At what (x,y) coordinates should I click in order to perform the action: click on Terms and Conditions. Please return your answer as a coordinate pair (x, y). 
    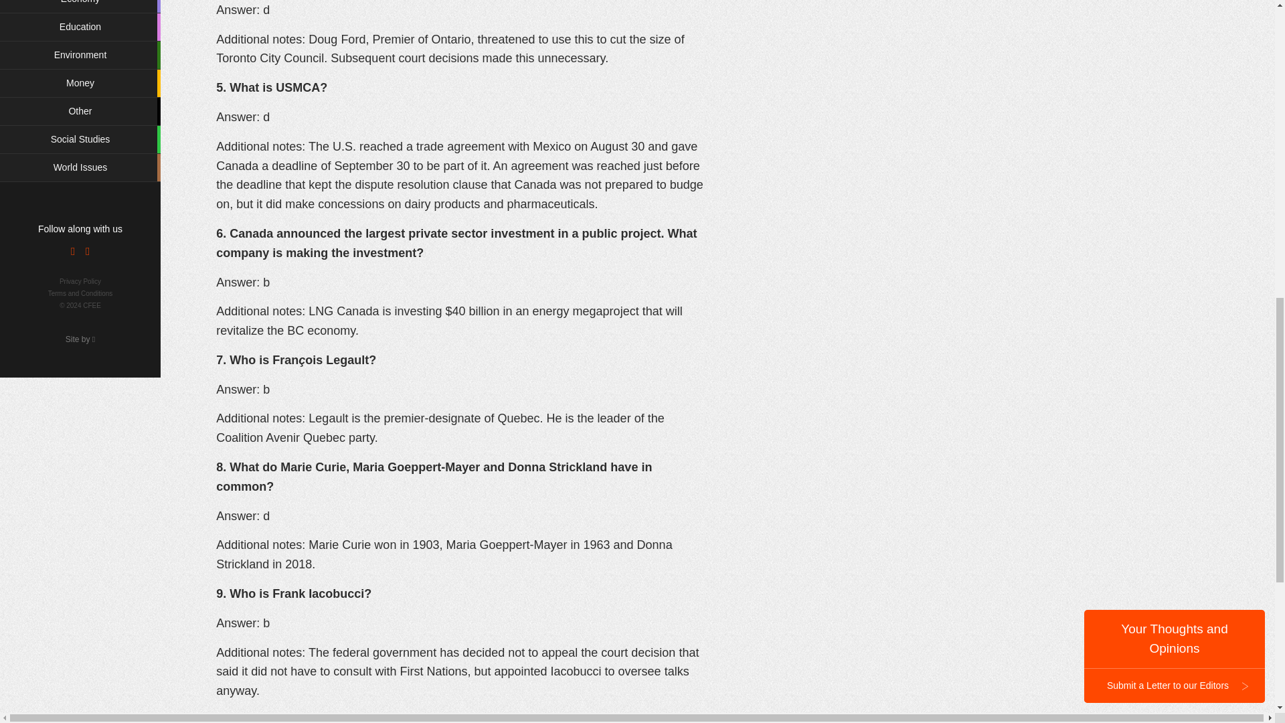
    Looking at the image, I should click on (80, 293).